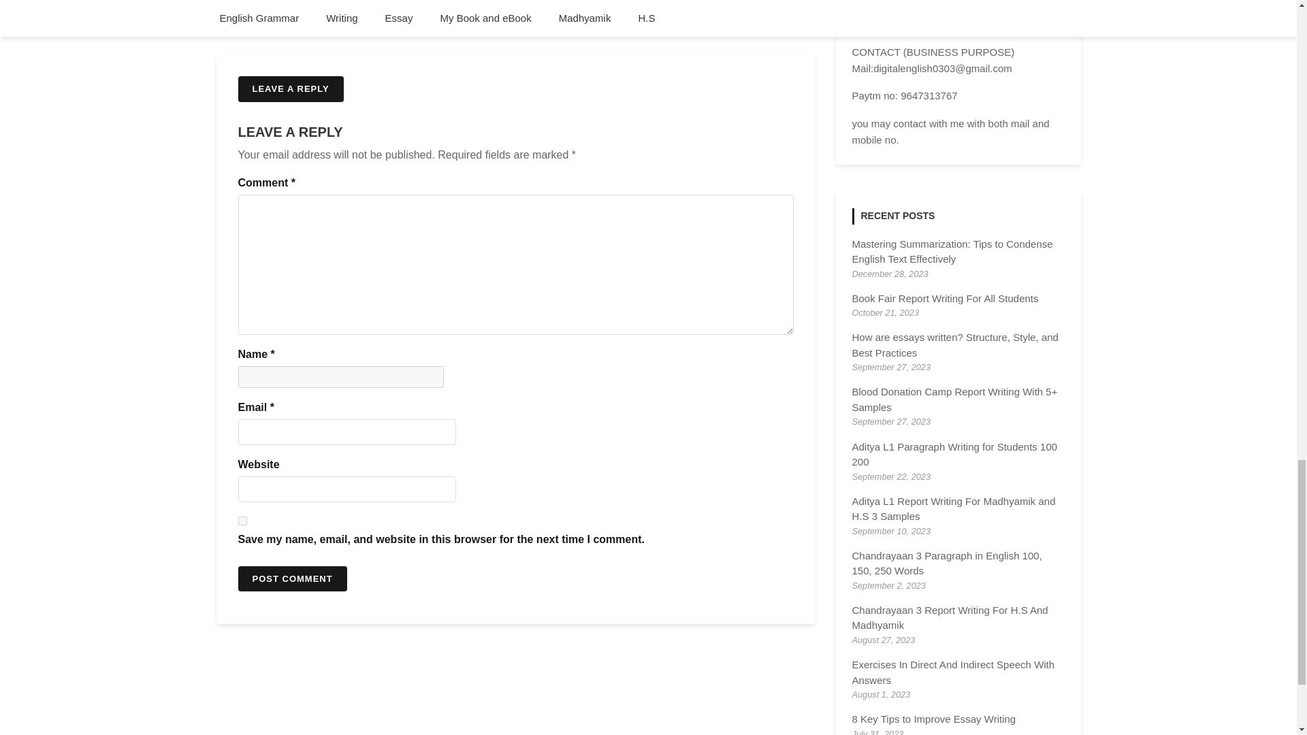 Image resolution: width=1307 pixels, height=735 pixels. Describe the element at coordinates (293, 578) in the screenshot. I see `Post Comment` at that location.